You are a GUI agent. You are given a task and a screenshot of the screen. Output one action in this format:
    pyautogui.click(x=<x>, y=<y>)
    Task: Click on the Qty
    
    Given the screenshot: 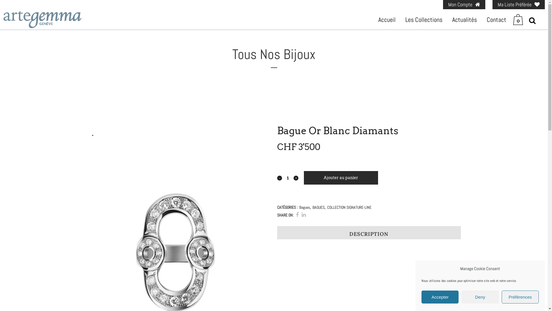 What is the action you would take?
    pyautogui.click(x=288, y=178)
    